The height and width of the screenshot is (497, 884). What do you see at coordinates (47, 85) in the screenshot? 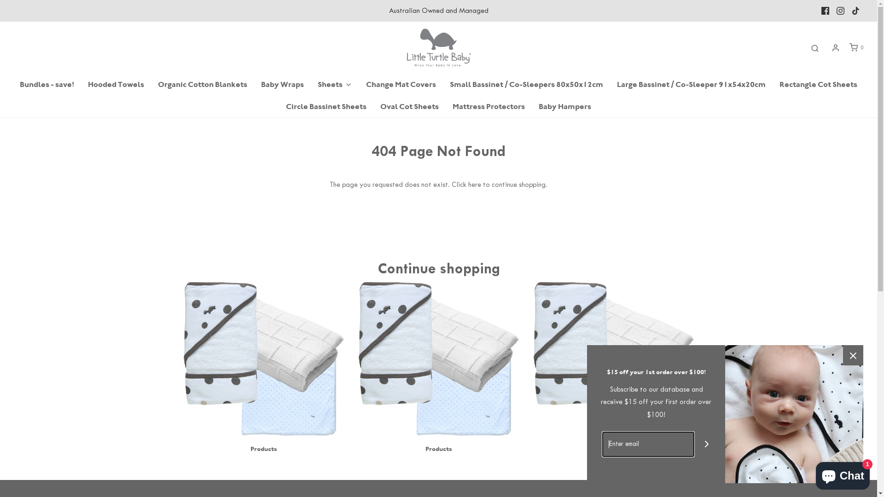
I see `Bundles - save!` at bounding box center [47, 85].